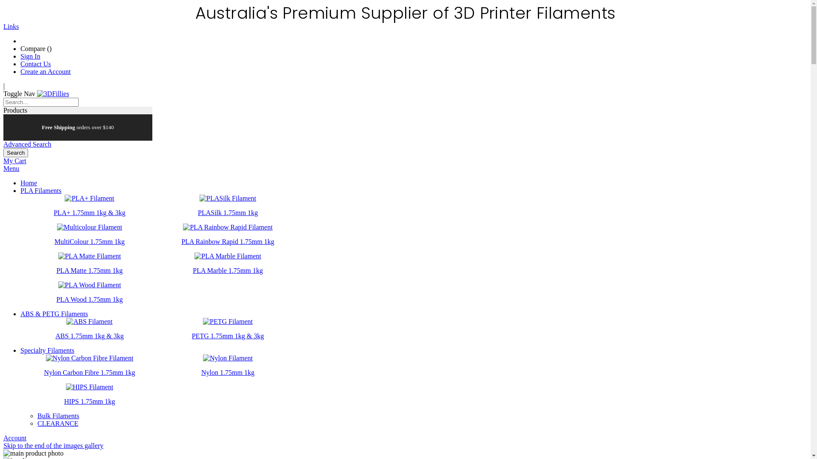 The height and width of the screenshot is (459, 817). I want to click on Account, so click(15, 438).